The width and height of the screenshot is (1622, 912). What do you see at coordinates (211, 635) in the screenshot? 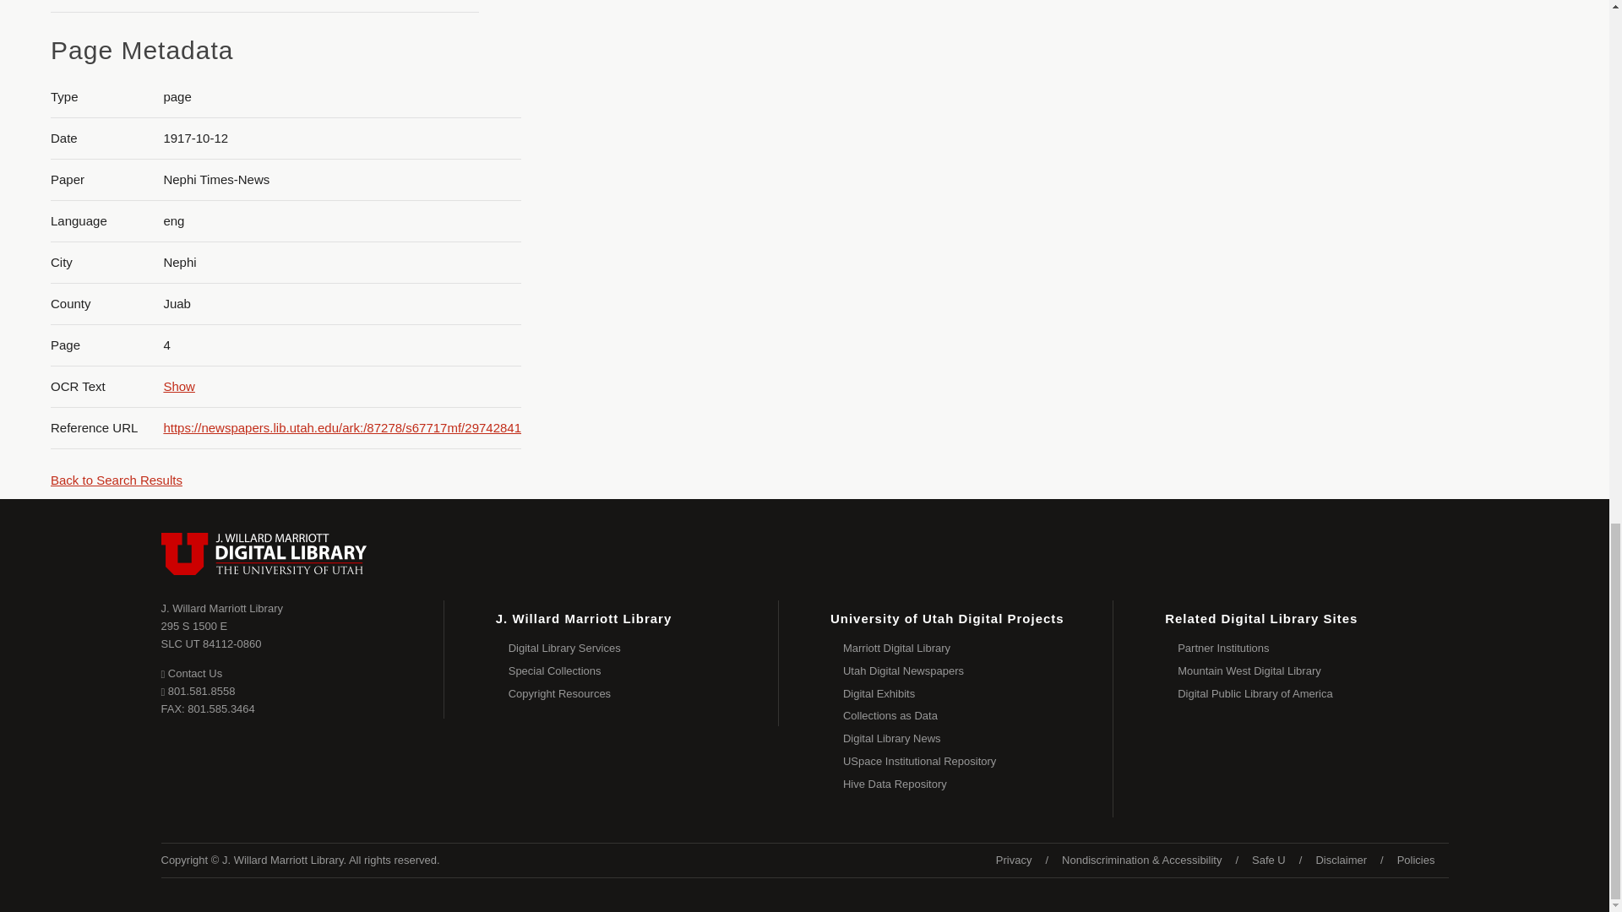
I see `Contact Us` at bounding box center [211, 635].